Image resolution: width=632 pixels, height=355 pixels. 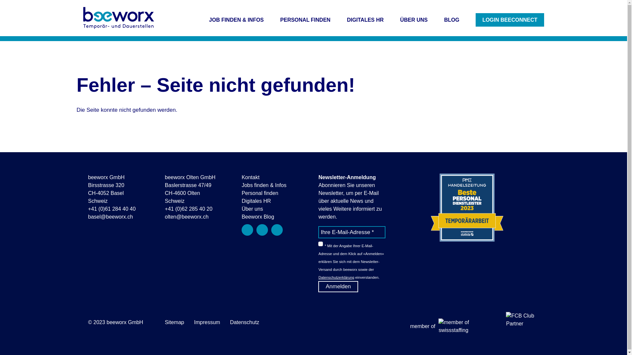 What do you see at coordinates (338, 287) in the screenshot?
I see `Anmelden` at bounding box center [338, 287].